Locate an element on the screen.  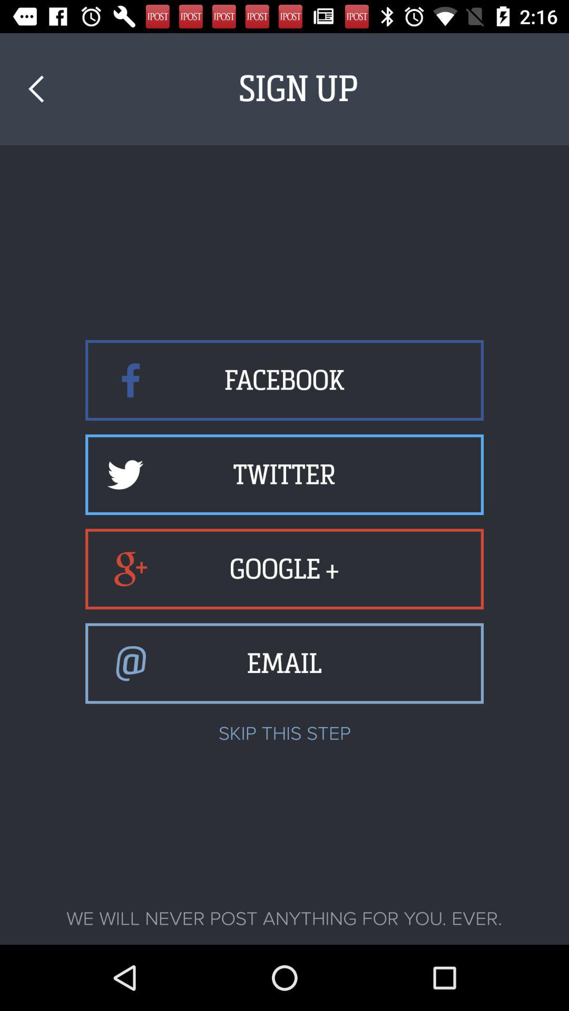
flip until the skip this step item is located at coordinates (284, 734).